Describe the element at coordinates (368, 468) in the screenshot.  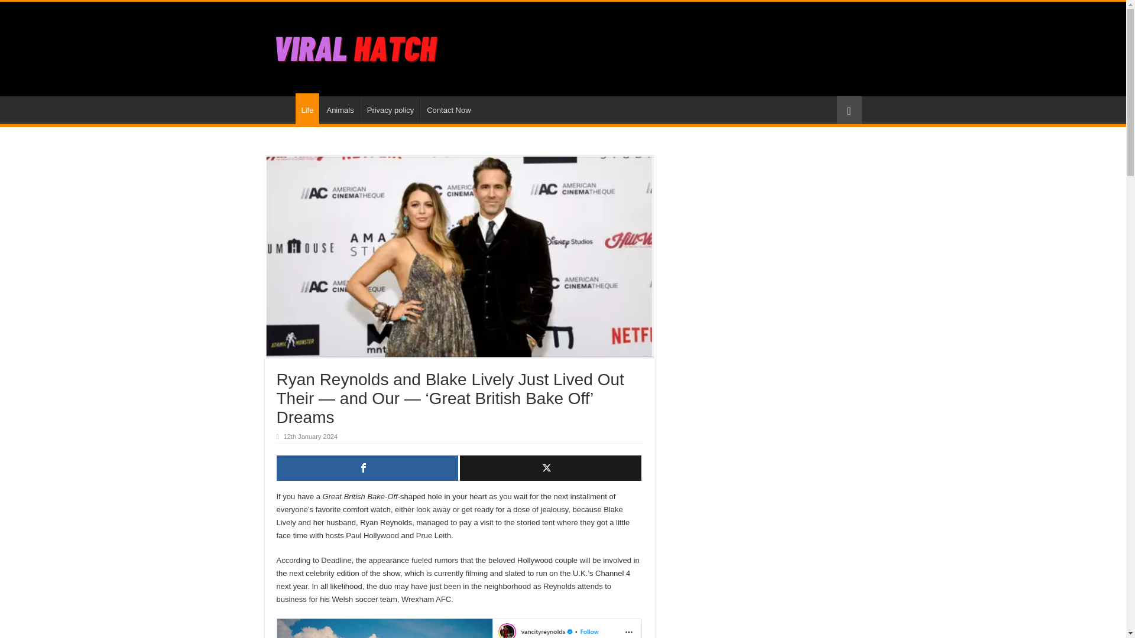
I see `Share on Facebook` at that location.